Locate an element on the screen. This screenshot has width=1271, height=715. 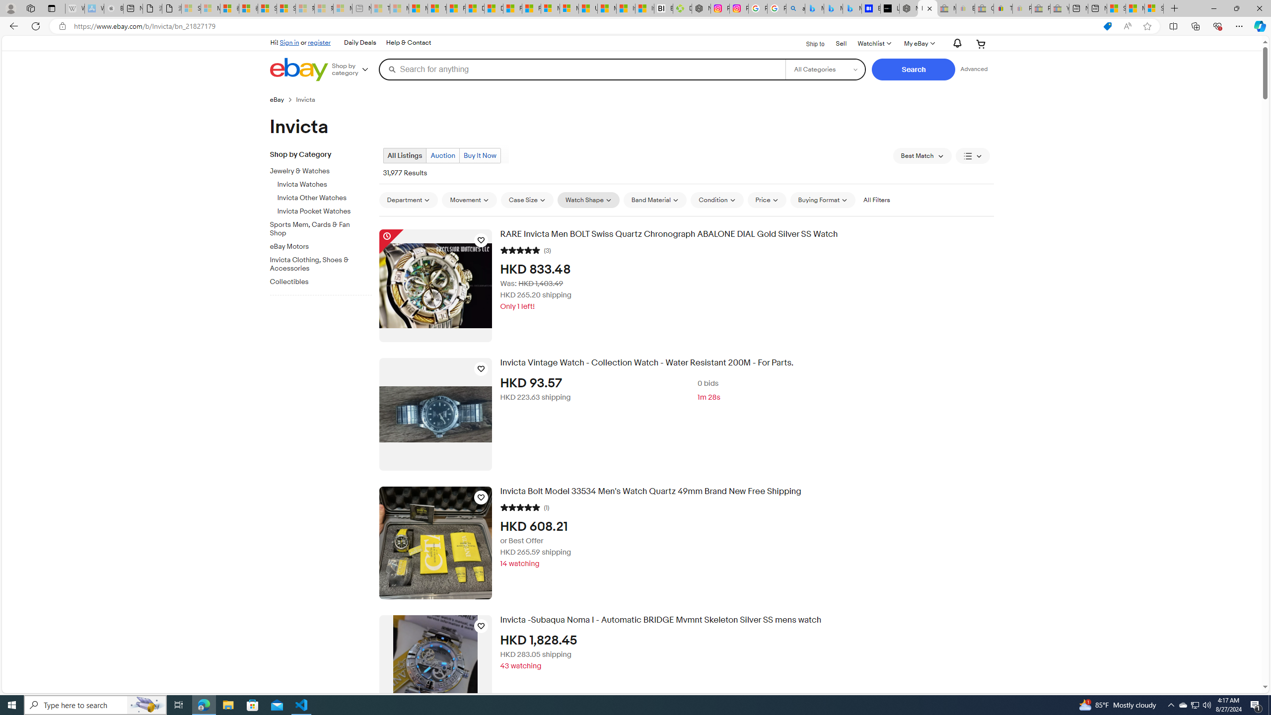
Sports Mem, Cards & Fan Shop is located at coordinates (325, 227).